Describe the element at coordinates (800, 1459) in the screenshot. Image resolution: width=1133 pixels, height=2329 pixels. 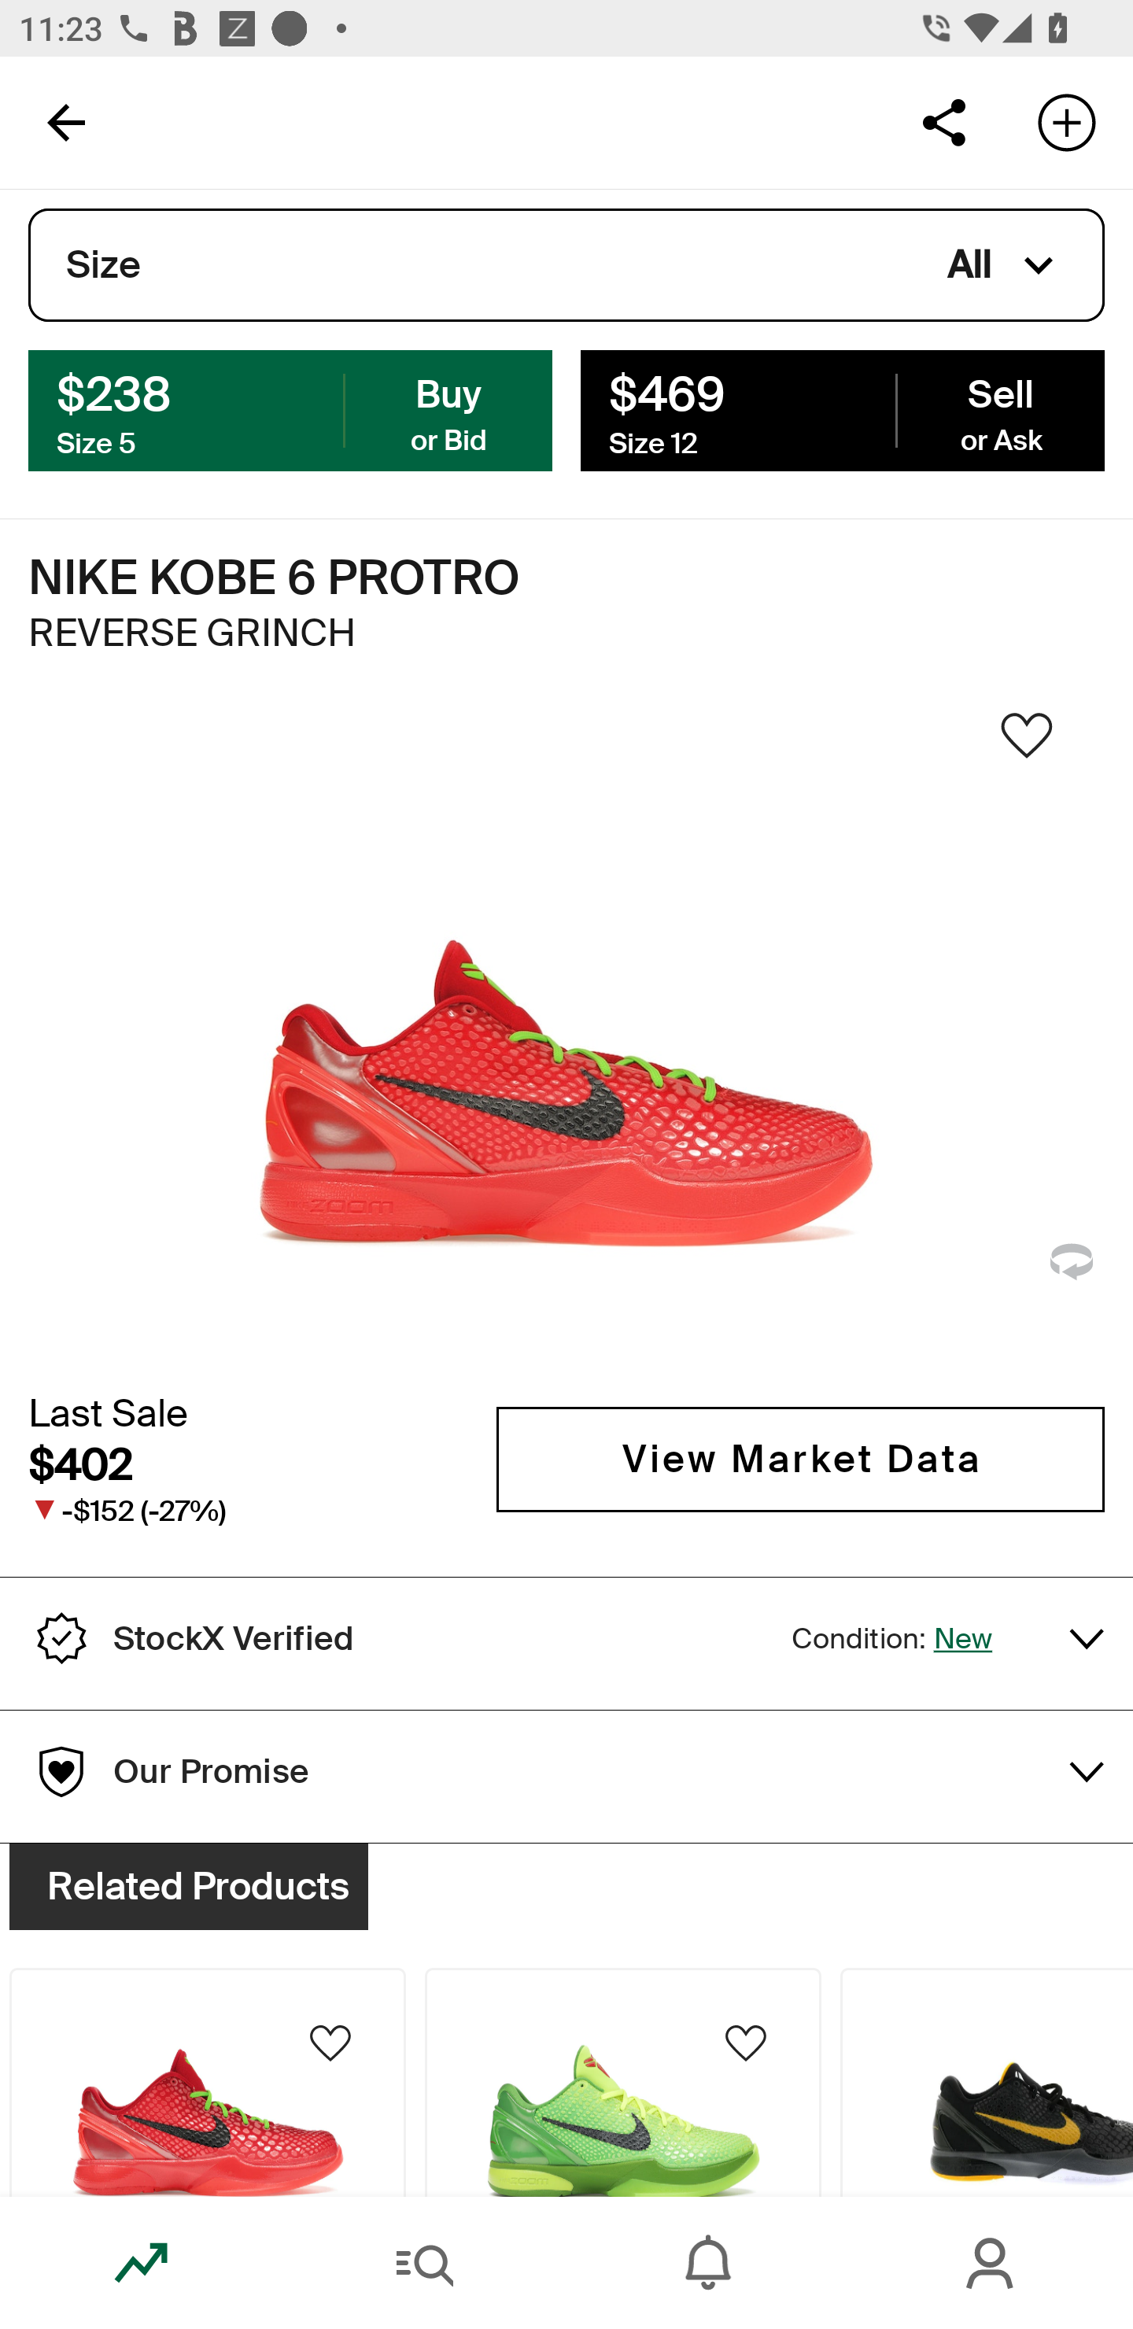
I see `View Market Data` at that location.